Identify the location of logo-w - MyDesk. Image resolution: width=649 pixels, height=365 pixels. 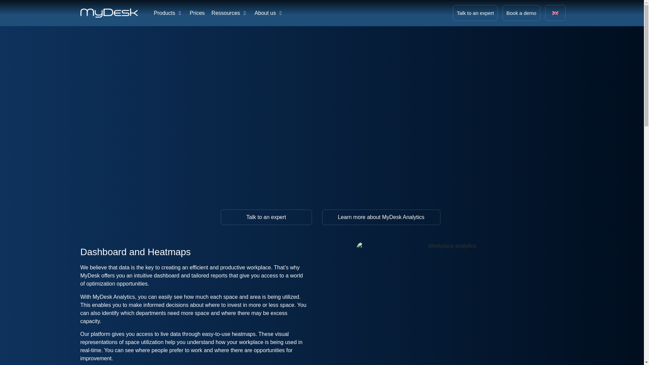
(109, 13).